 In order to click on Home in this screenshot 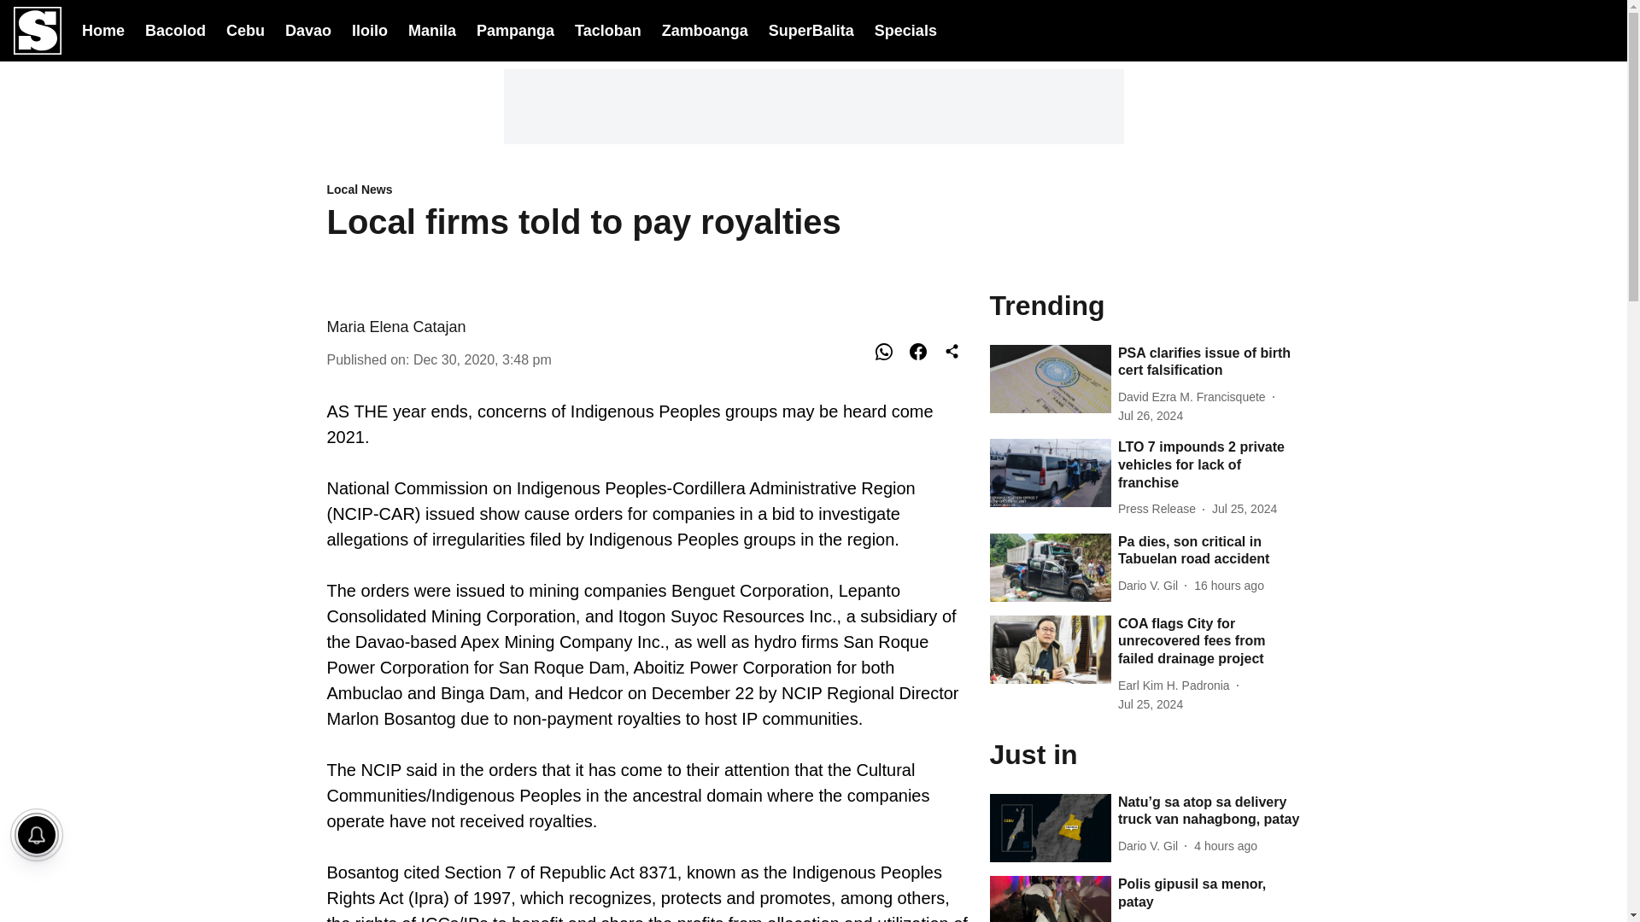, I will do `click(102, 29)`.